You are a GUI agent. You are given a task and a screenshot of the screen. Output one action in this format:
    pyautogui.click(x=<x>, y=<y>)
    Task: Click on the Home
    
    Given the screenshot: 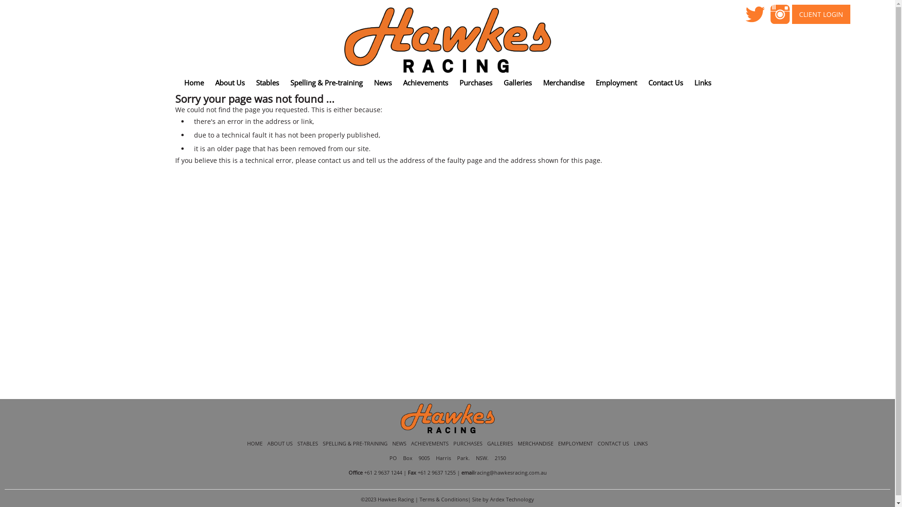 What is the action you would take?
    pyautogui.click(x=194, y=83)
    